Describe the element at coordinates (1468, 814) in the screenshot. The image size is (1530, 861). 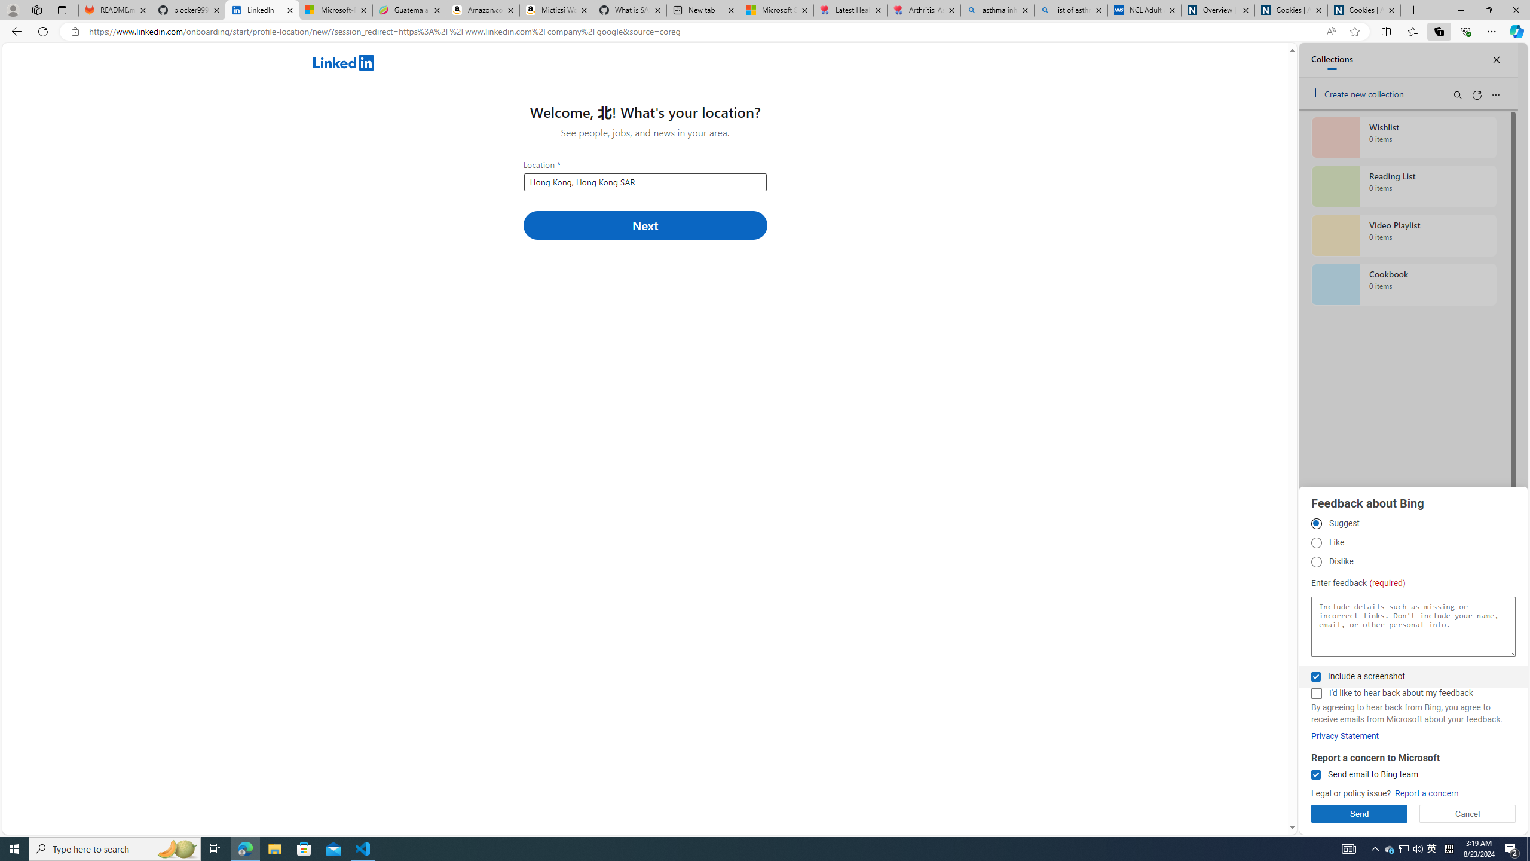
I see `Cancel` at that location.